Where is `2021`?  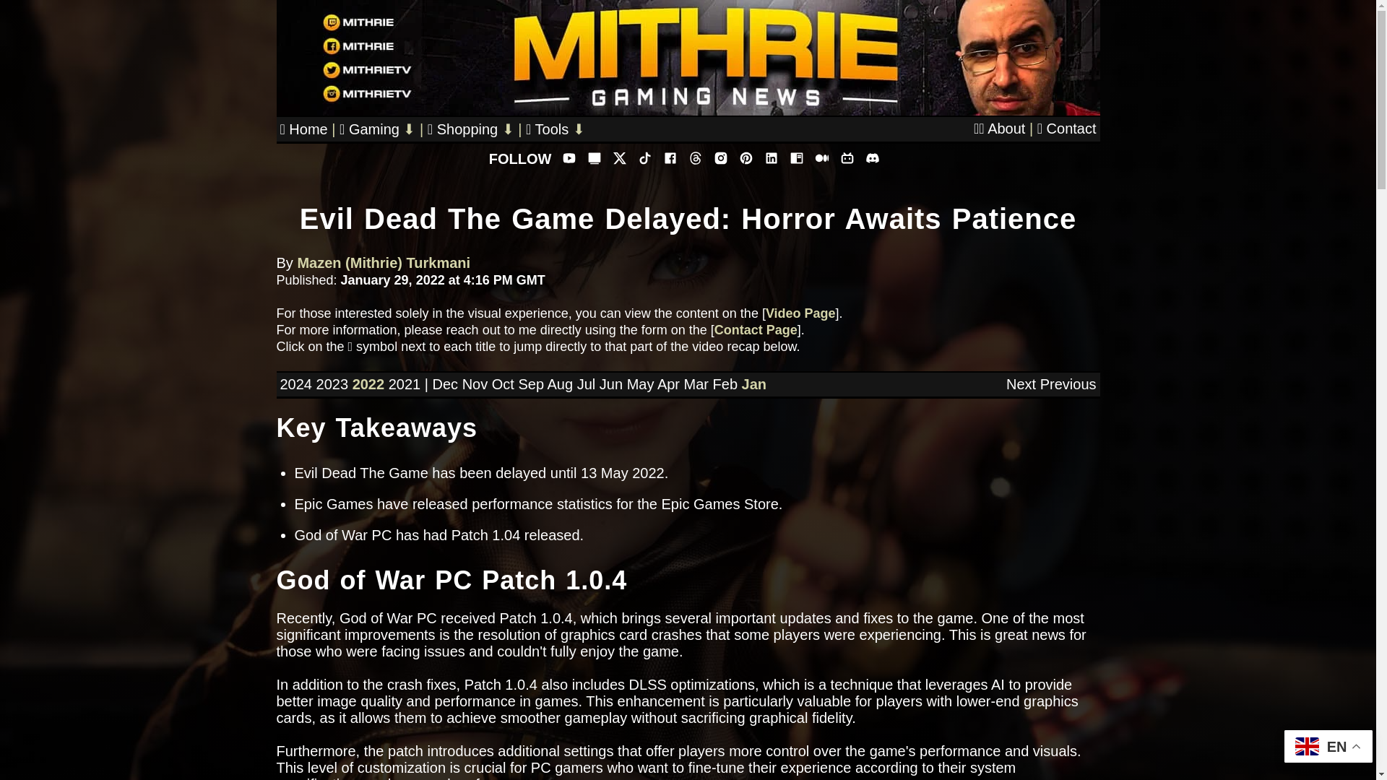 2021 is located at coordinates (405, 384).